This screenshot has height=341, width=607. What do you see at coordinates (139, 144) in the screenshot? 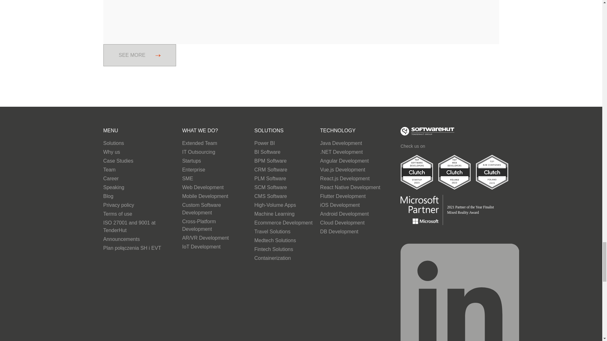
I see `Solutions` at bounding box center [139, 144].